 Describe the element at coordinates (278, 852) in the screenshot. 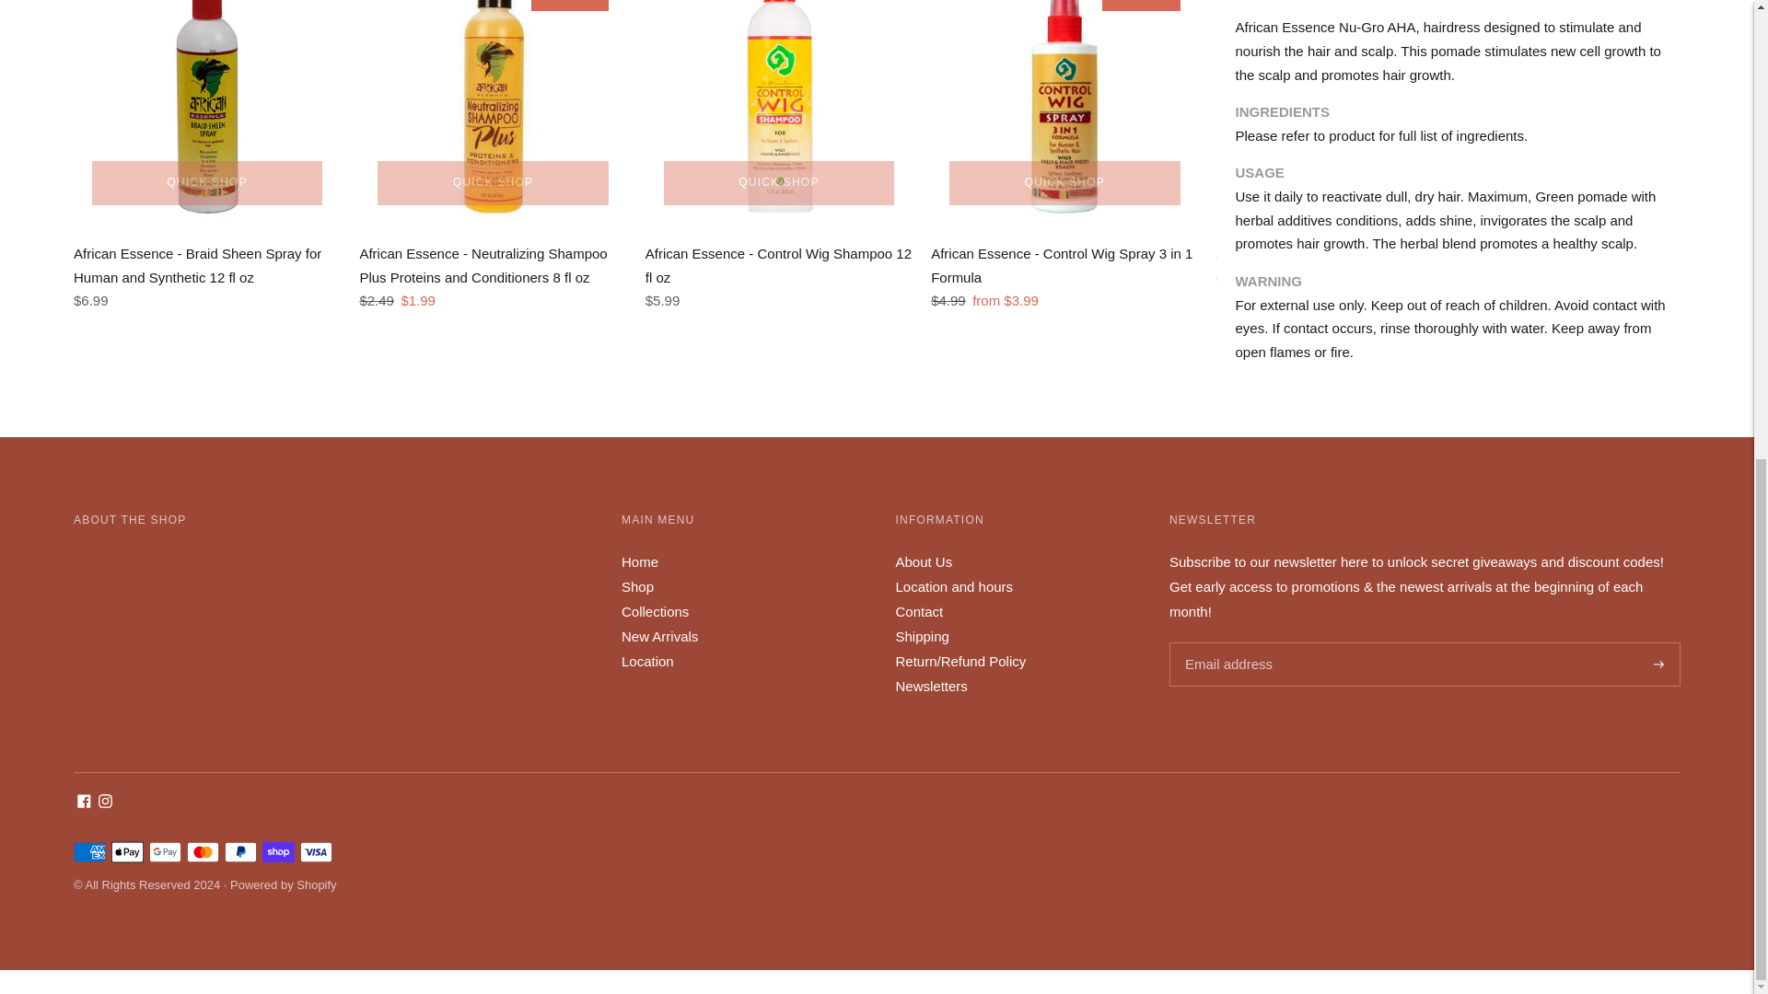

I see `Shop Pay` at that location.